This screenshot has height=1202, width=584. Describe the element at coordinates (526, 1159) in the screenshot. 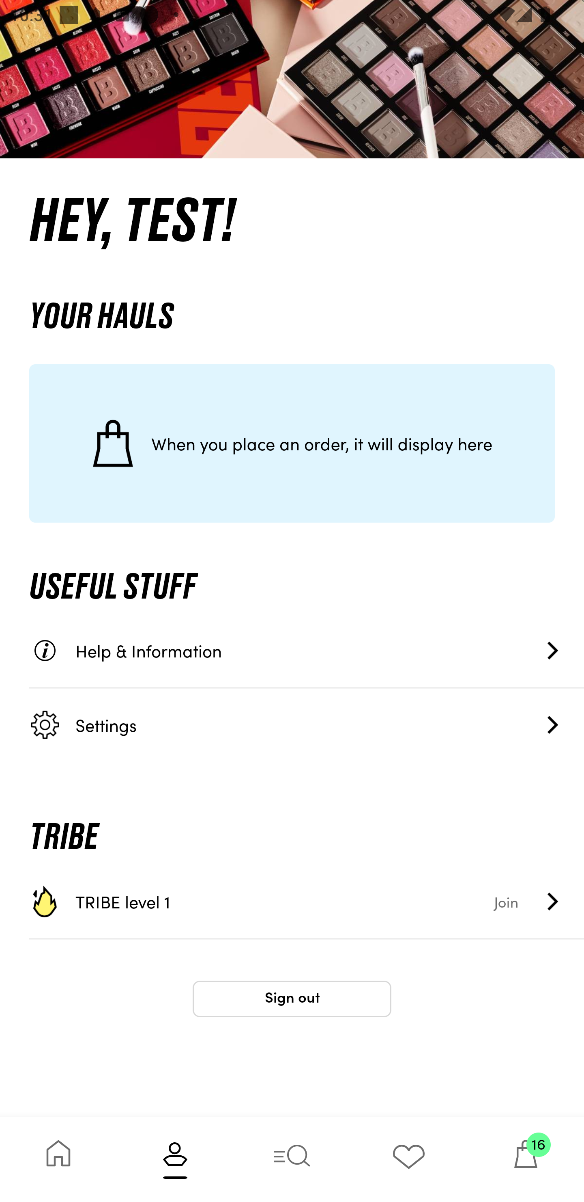

I see `16` at that location.